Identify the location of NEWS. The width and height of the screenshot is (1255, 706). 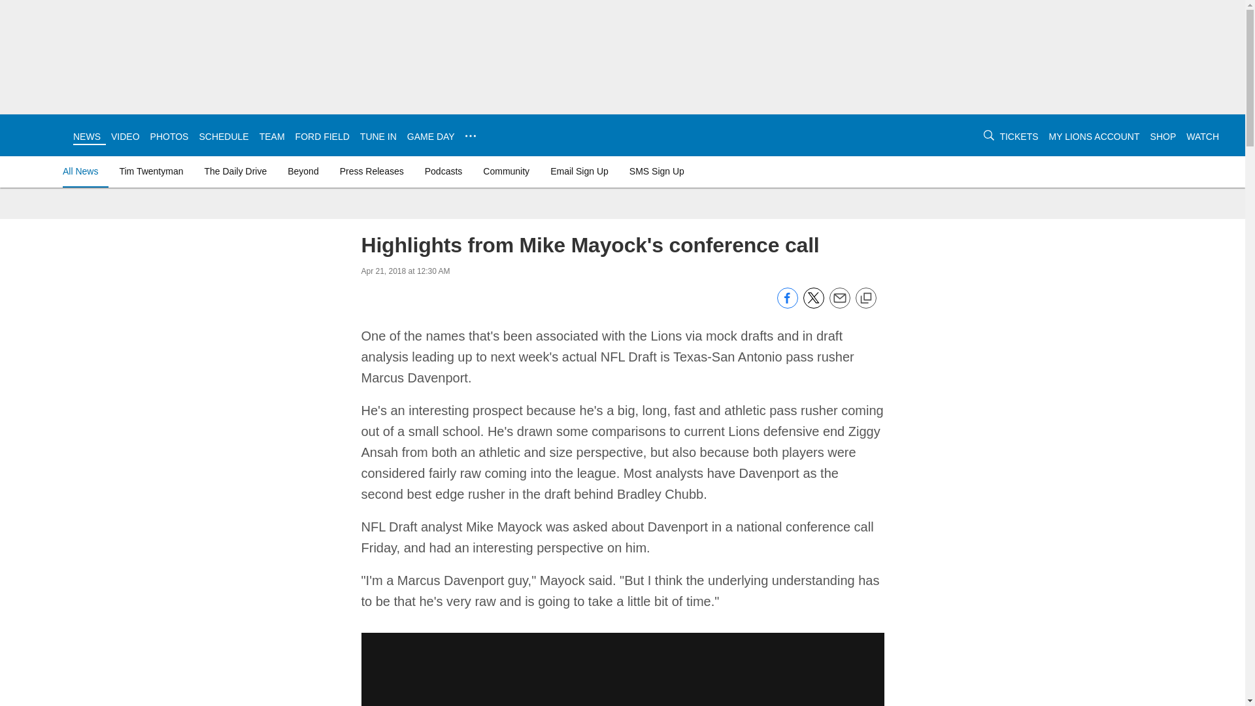
(86, 136).